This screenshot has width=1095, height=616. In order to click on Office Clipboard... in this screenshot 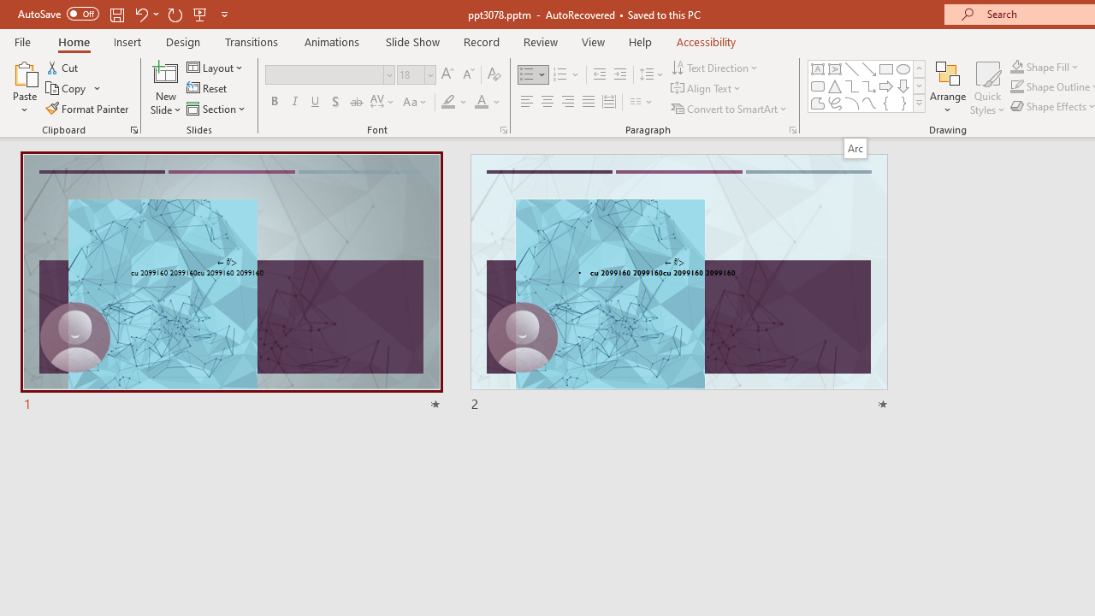, I will do `click(133, 130)`.